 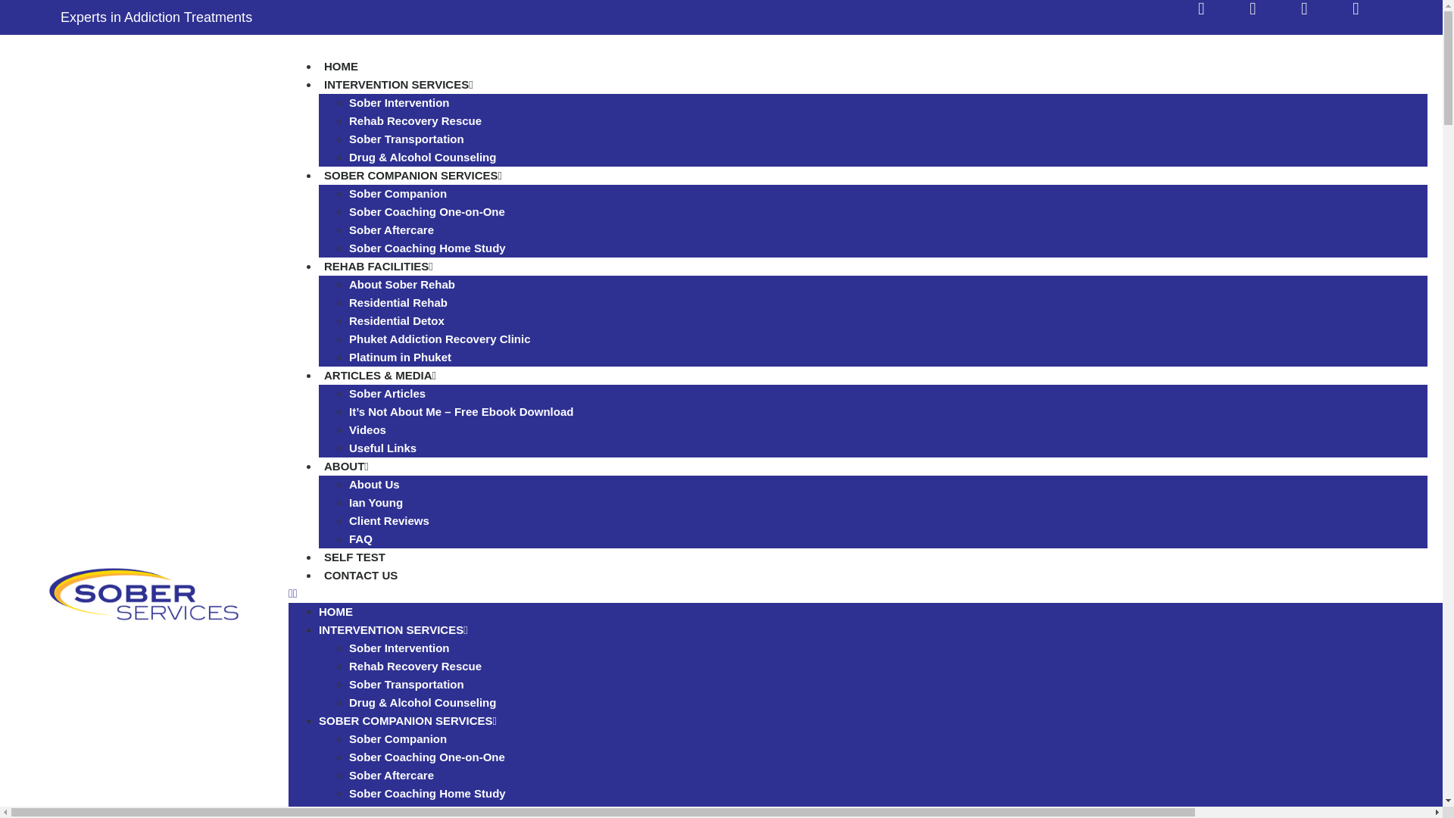 What do you see at coordinates (426, 212) in the screenshot?
I see `Sober Coaching One-on-One` at bounding box center [426, 212].